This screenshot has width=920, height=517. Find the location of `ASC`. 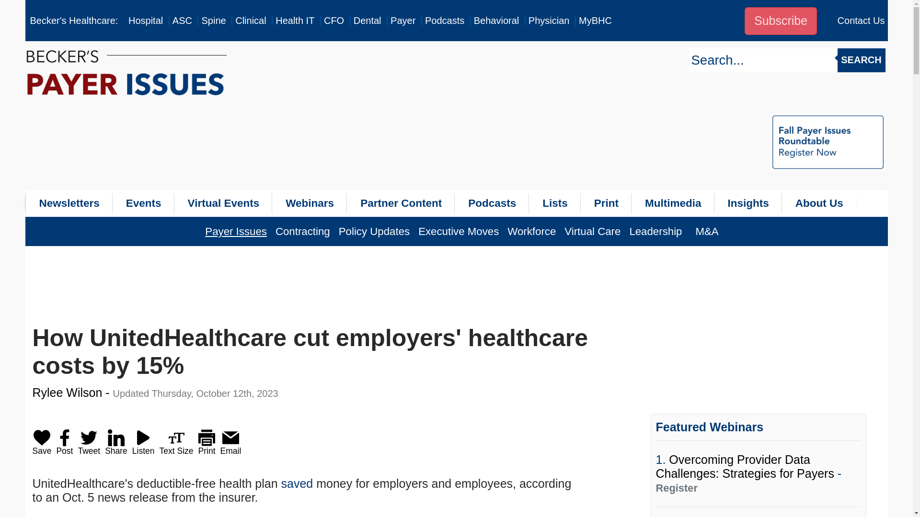

ASC is located at coordinates (182, 21).